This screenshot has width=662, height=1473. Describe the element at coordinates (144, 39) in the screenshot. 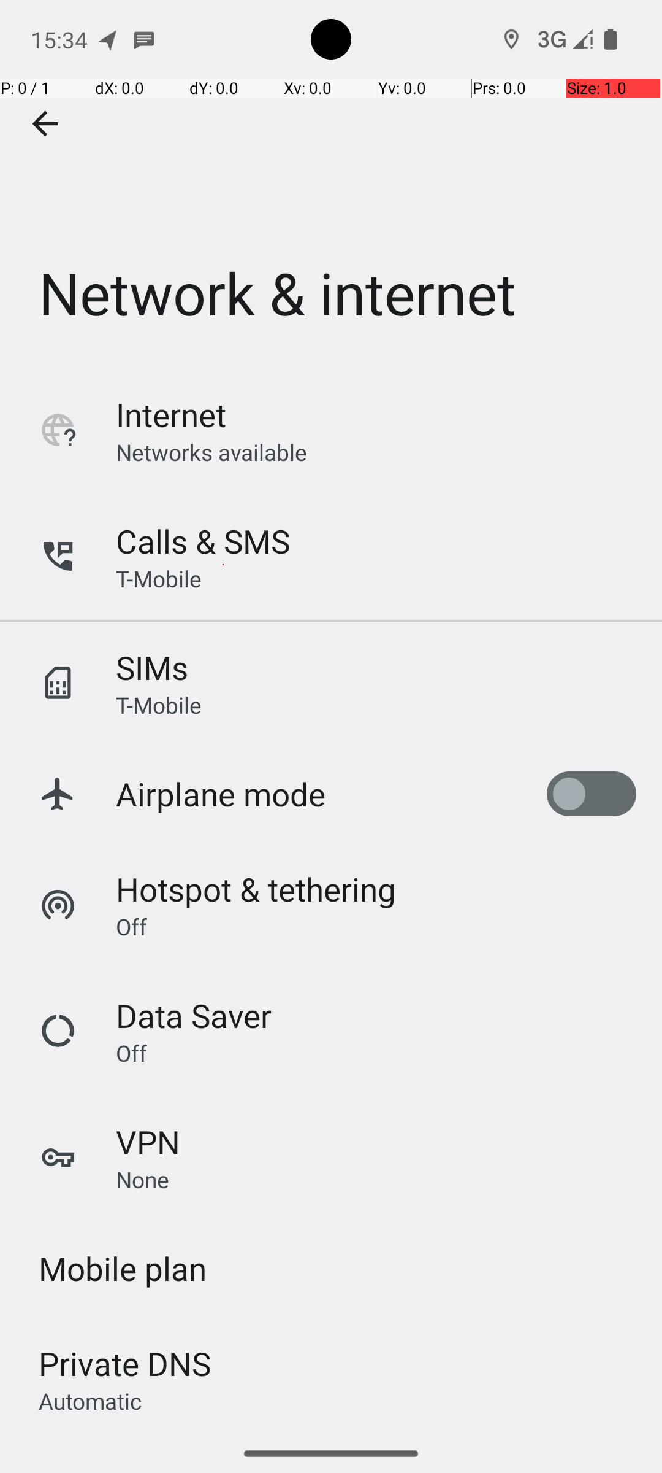

I see `SMS Messenger notification: Noa Mohamed` at that location.